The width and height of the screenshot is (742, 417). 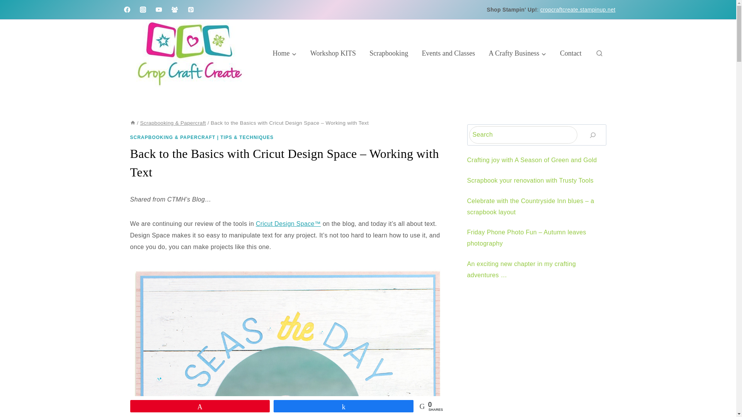 What do you see at coordinates (284, 53) in the screenshot?
I see `Home` at bounding box center [284, 53].